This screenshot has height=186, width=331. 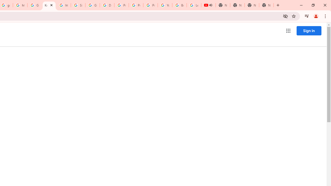 What do you see at coordinates (63, 5) in the screenshot?
I see `https://scholar.google.com/` at bounding box center [63, 5].